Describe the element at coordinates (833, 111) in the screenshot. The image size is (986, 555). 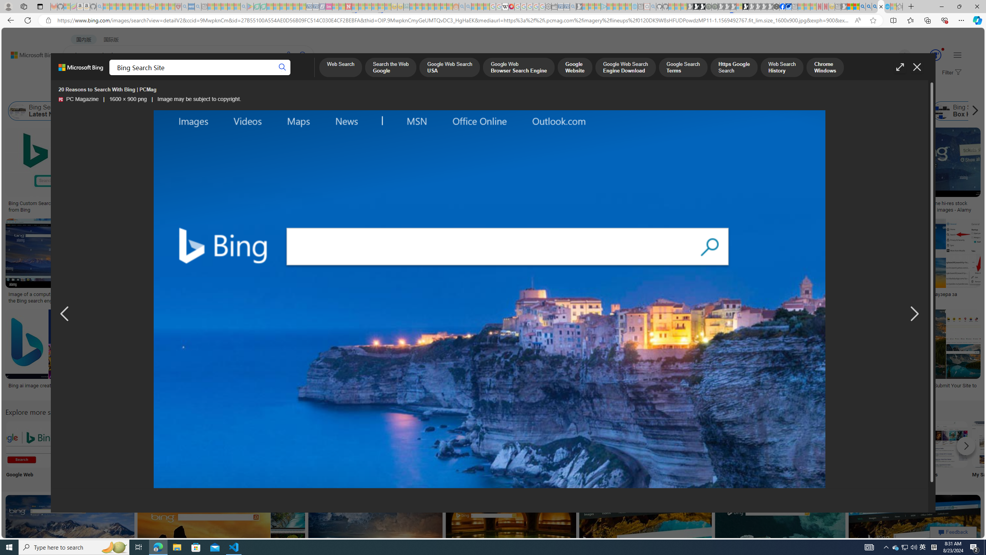
I see `Bing Web` at that location.